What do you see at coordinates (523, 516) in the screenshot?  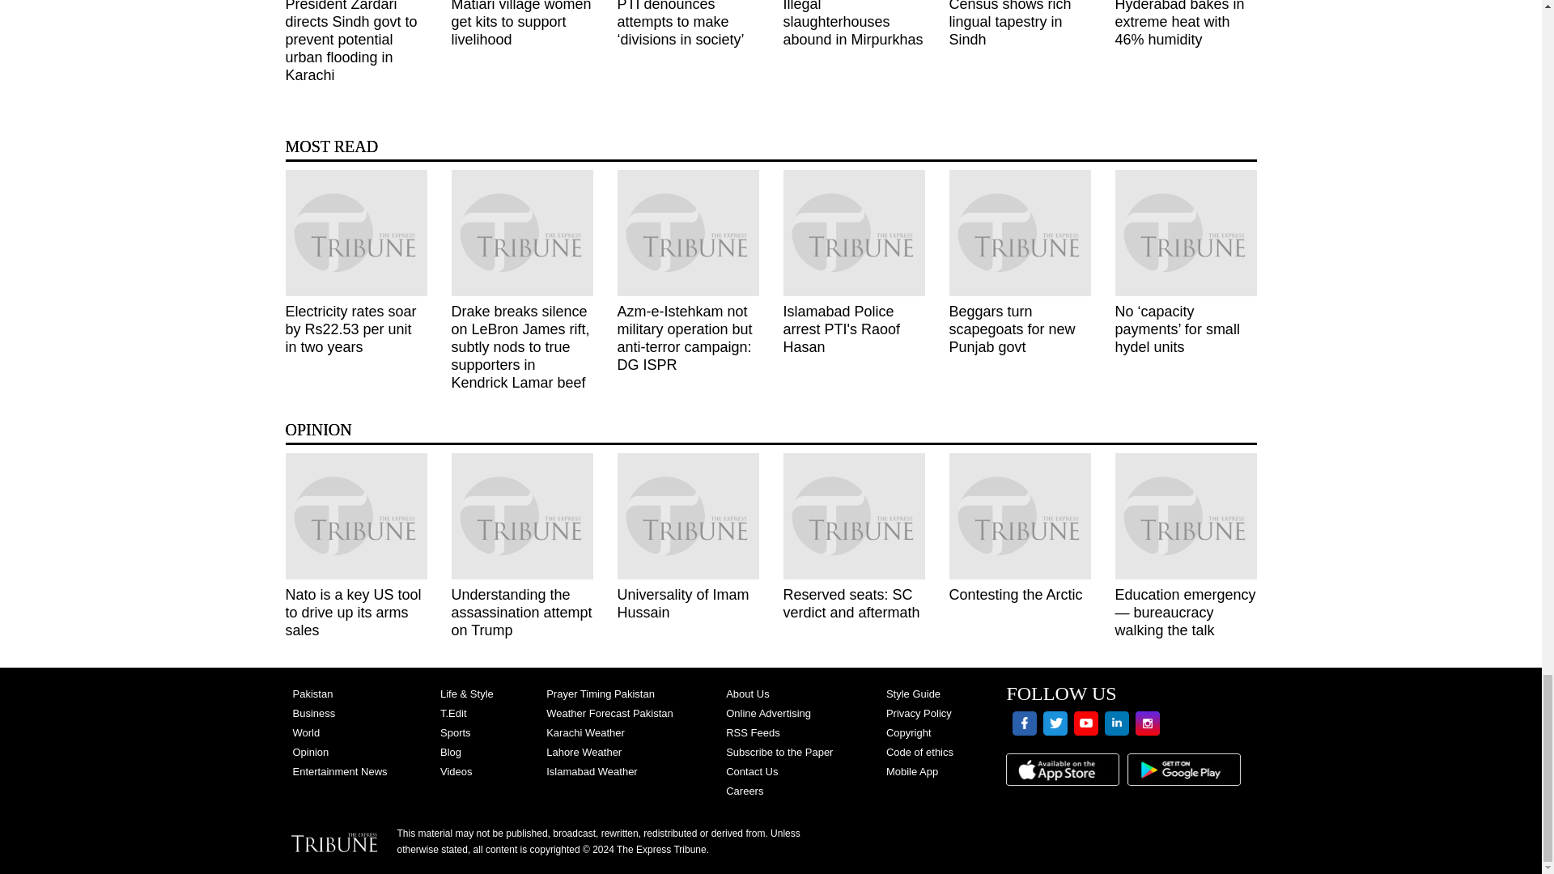 I see `understanding the assassination attempt on trump` at bounding box center [523, 516].